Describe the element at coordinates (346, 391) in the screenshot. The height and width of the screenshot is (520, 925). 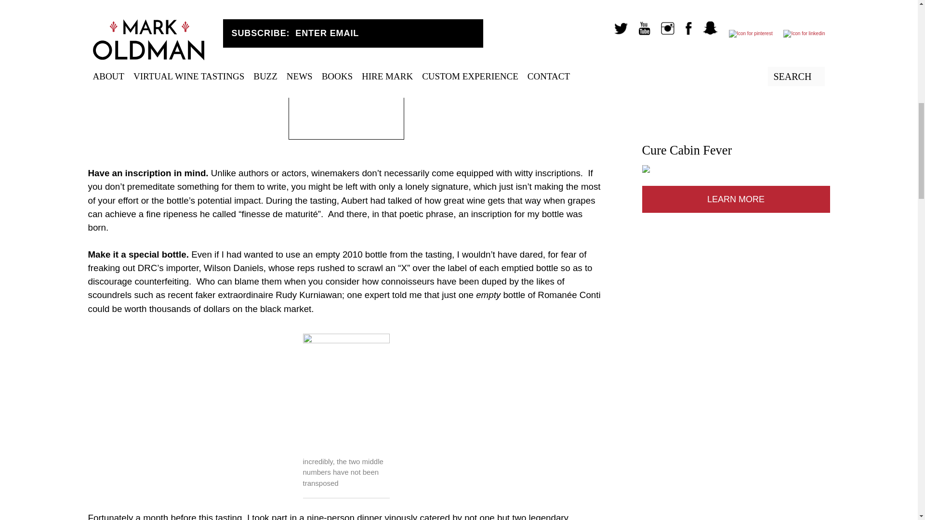
I see `Yquem-new` at that location.